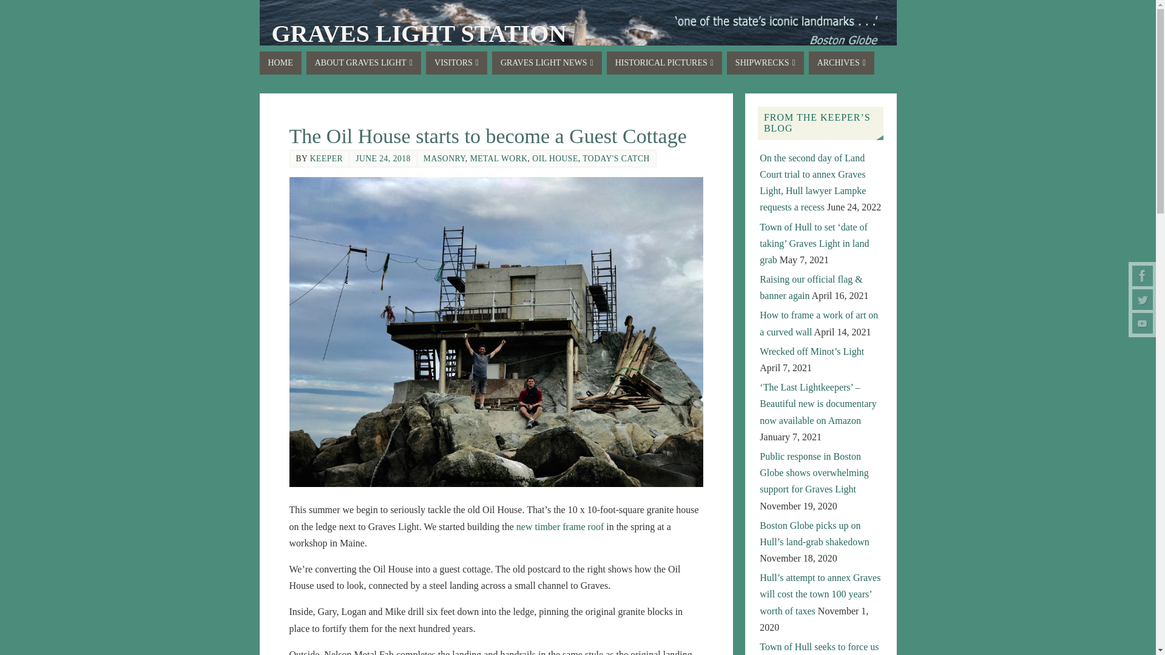 Image resolution: width=1165 pixels, height=655 pixels. What do you see at coordinates (363, 63) in the screenshot?
I see `ABOUT GRAVES LIGHT` at bounding box center [363, 63].